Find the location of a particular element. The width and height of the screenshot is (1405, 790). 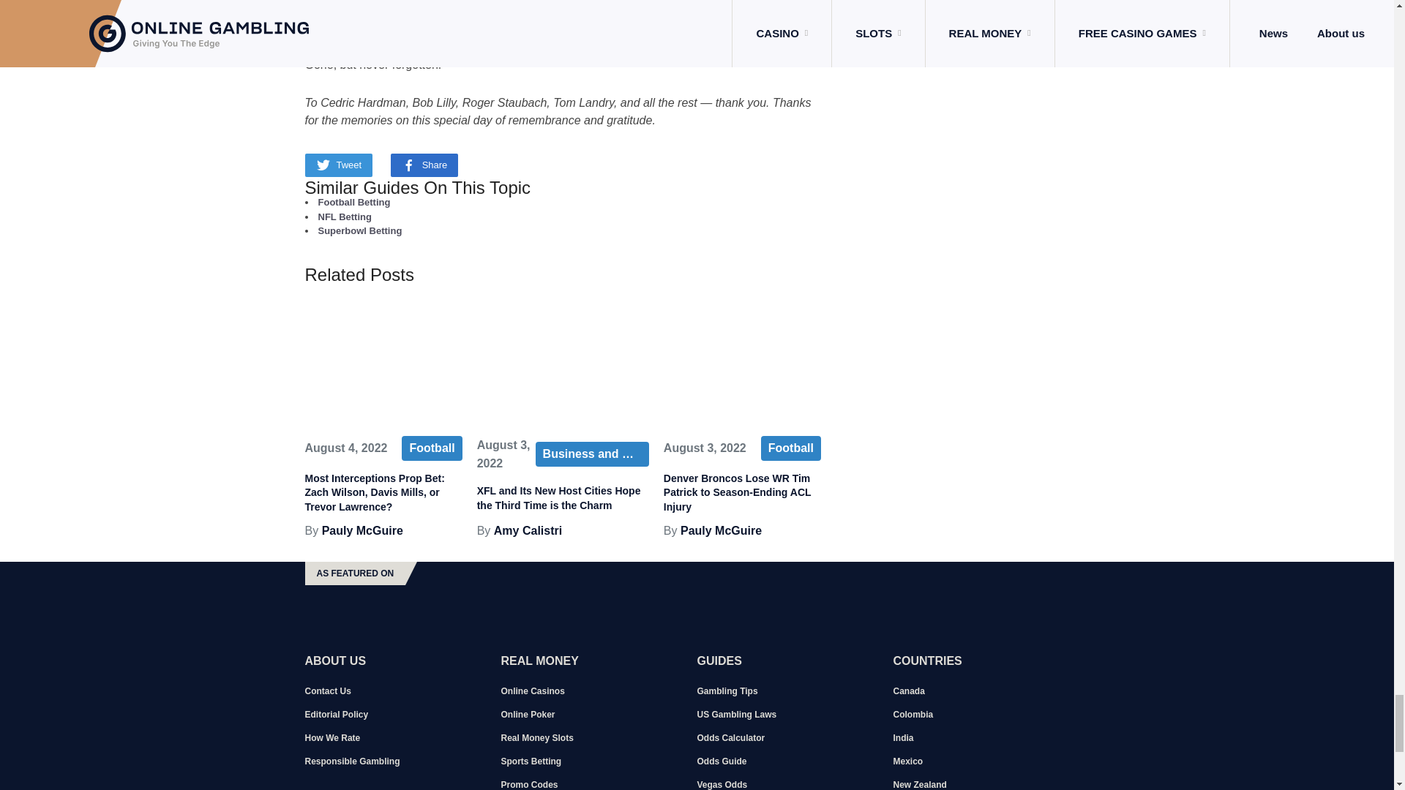

Football is located at coordinates (790, 448).